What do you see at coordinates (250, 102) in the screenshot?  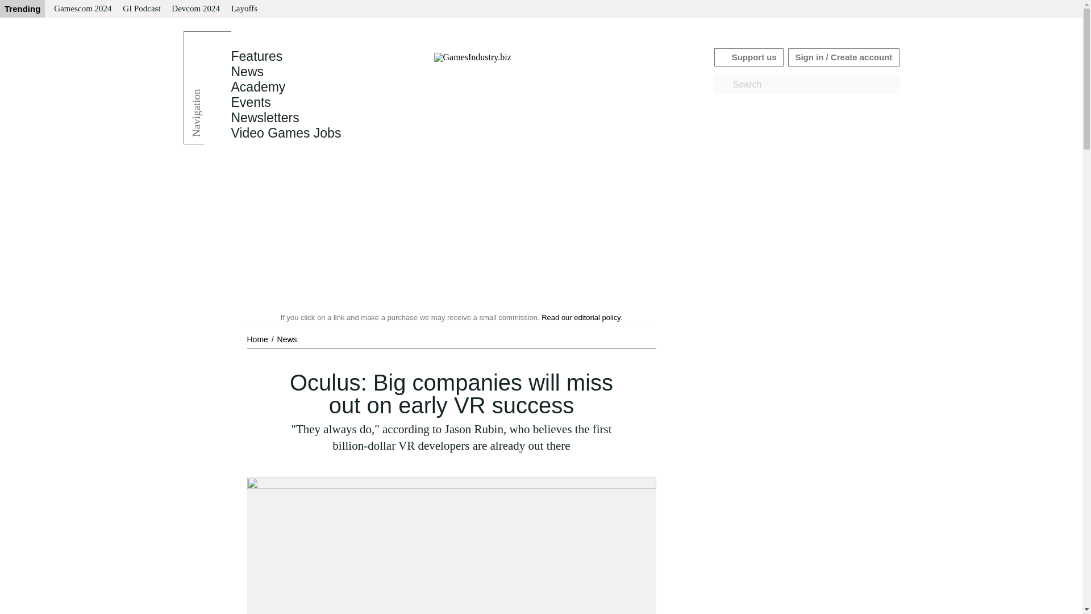 I see `Events` at bounding box center [250, 102].